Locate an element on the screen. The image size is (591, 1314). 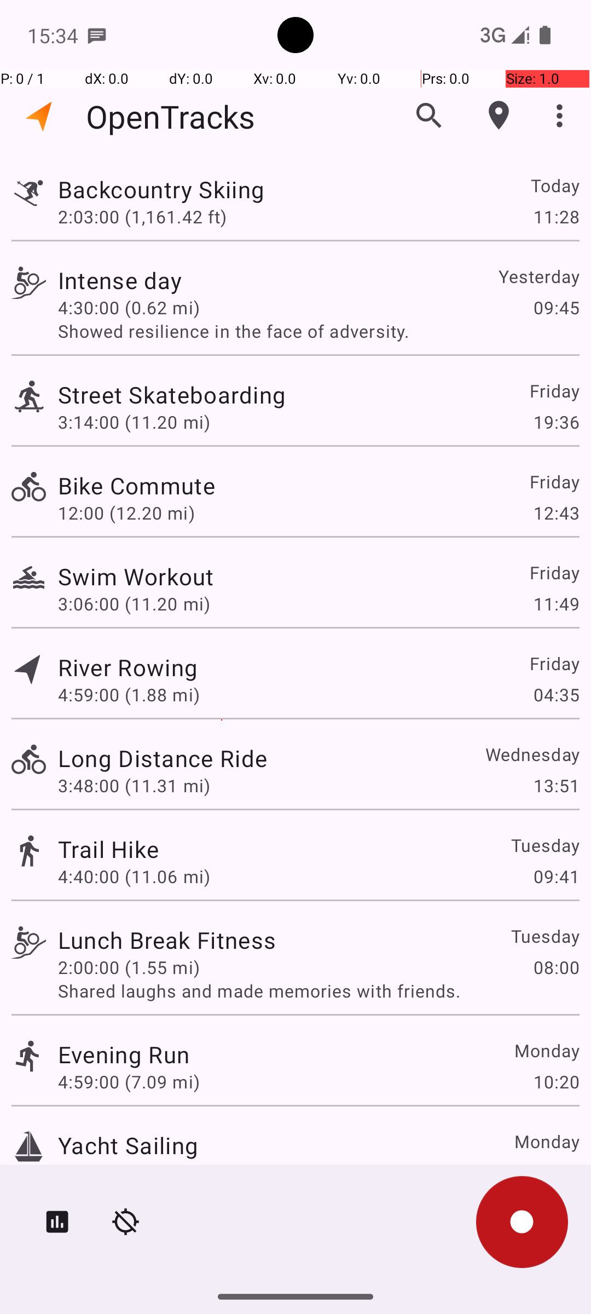
Wednesday is located at coordinates (532, 754).